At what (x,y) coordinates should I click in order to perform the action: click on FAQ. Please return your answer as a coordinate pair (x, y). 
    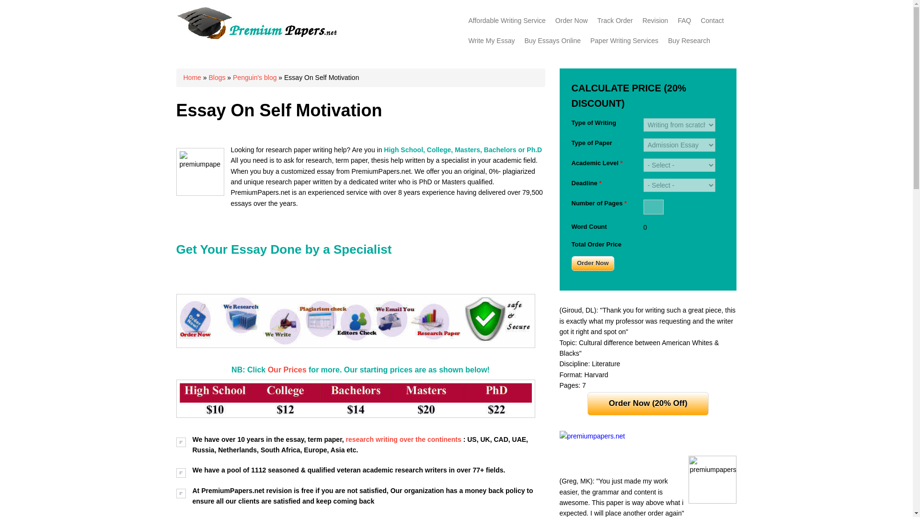
    Looking at the image, I should click on (684, 20).